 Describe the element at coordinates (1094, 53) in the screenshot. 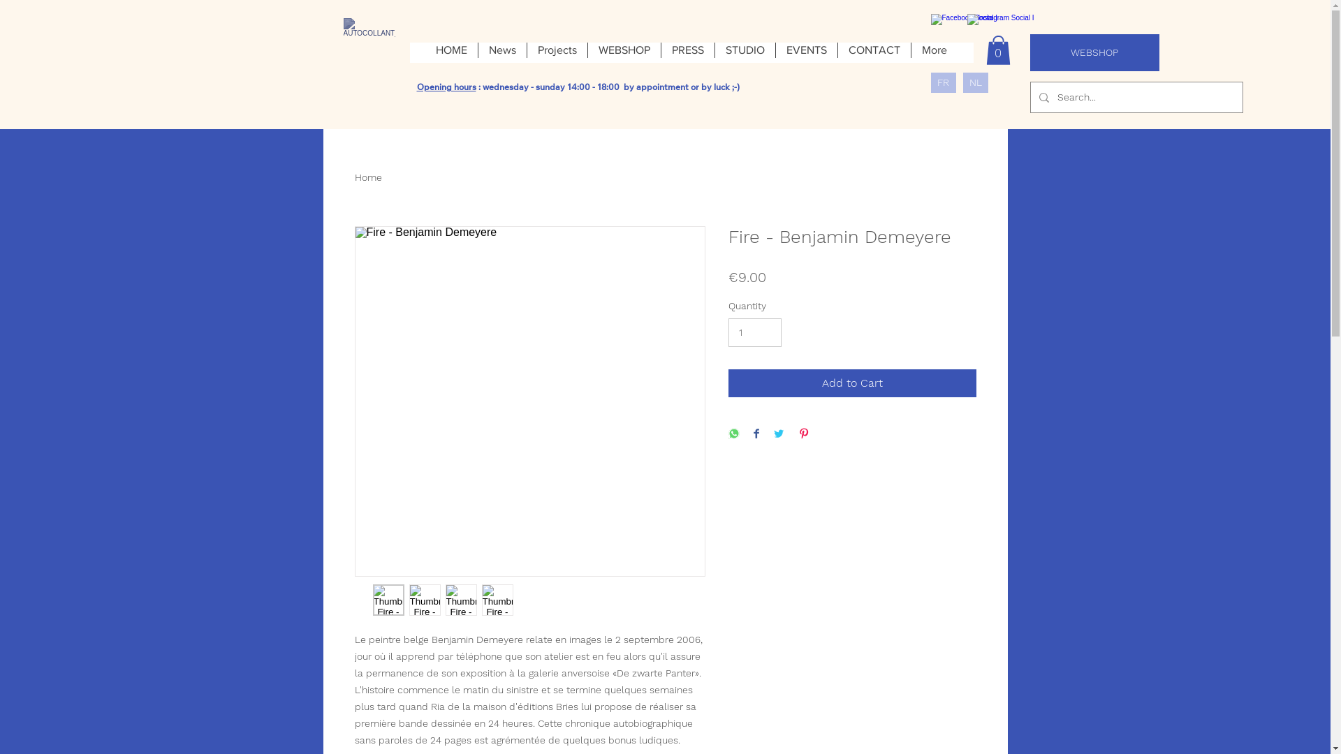

I see `WEBSHOP` at that location.